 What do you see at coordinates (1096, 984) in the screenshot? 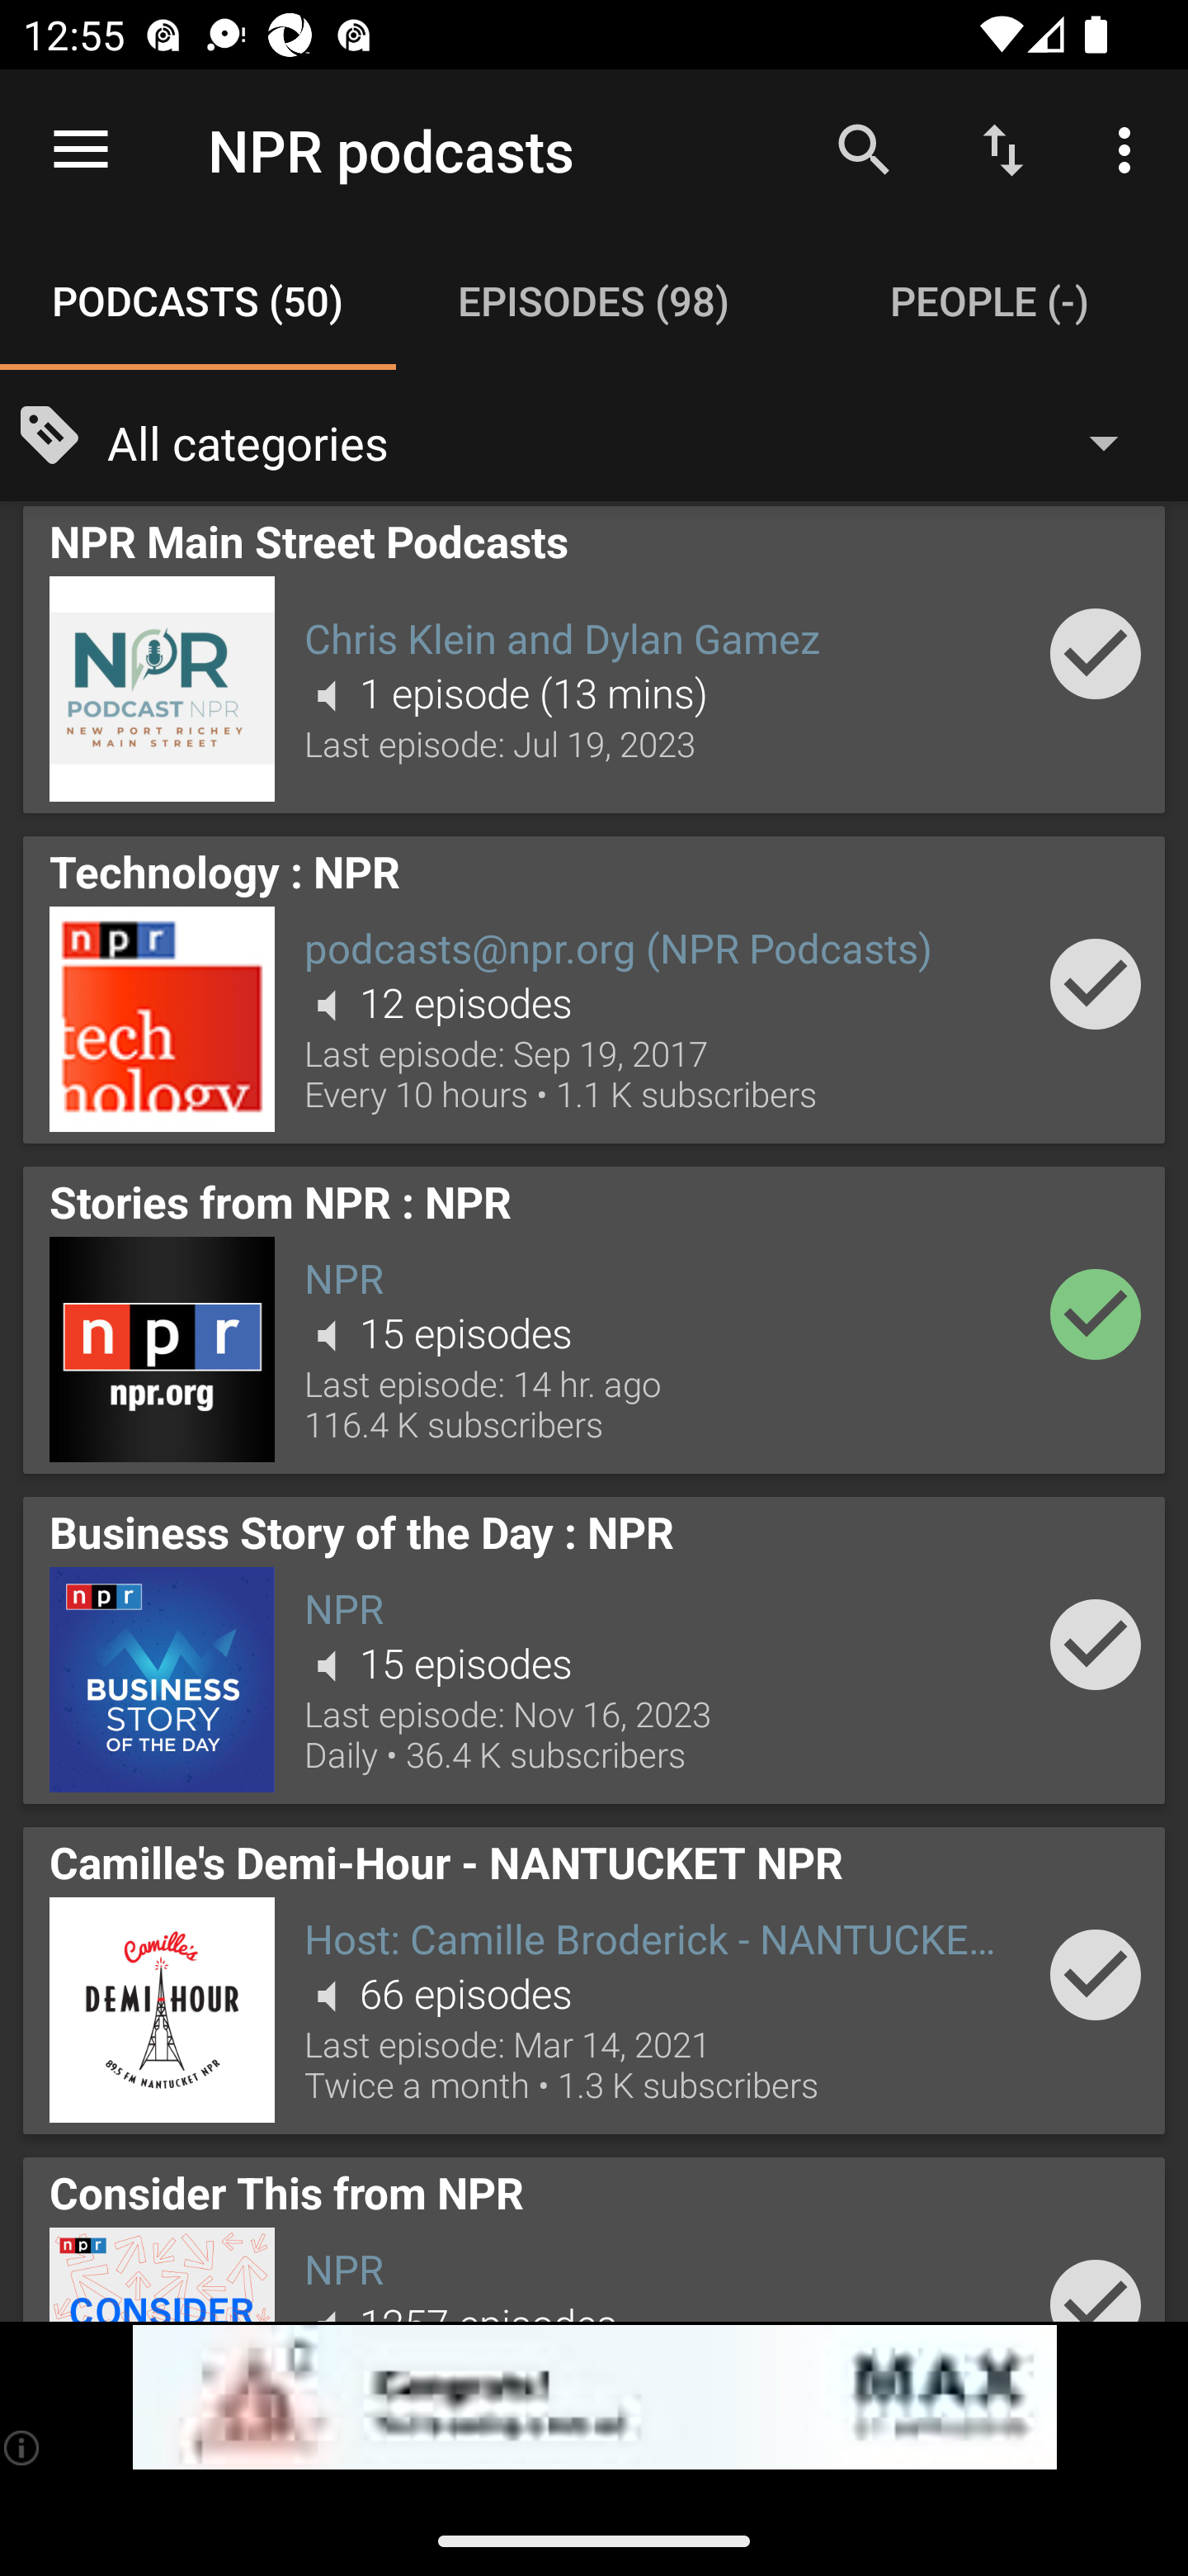
I see `Add` at bounding box center [1096, 984].